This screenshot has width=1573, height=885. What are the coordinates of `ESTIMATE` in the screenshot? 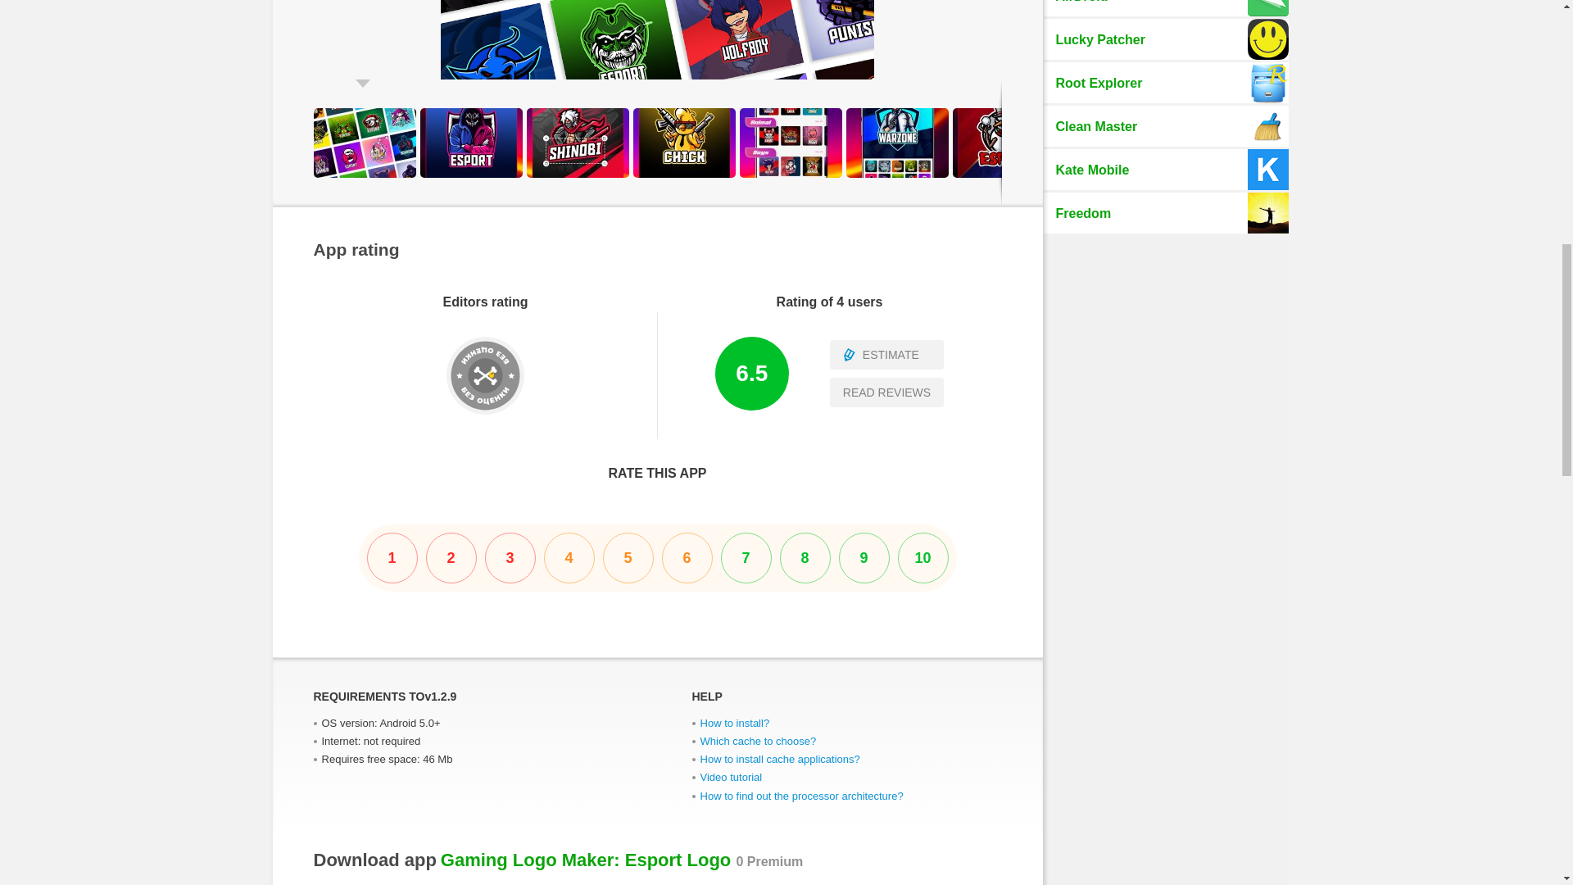 It's located at (886, 354).